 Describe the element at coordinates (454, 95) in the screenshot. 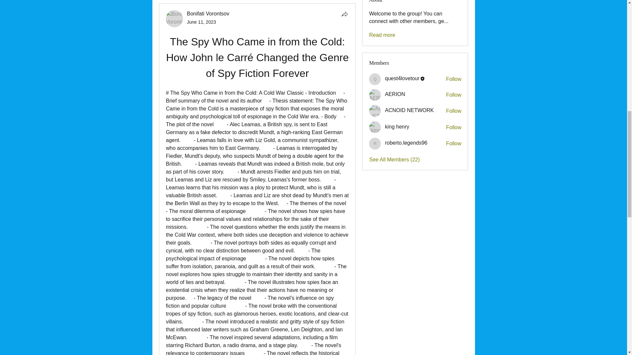

I see `Follow` at that location.